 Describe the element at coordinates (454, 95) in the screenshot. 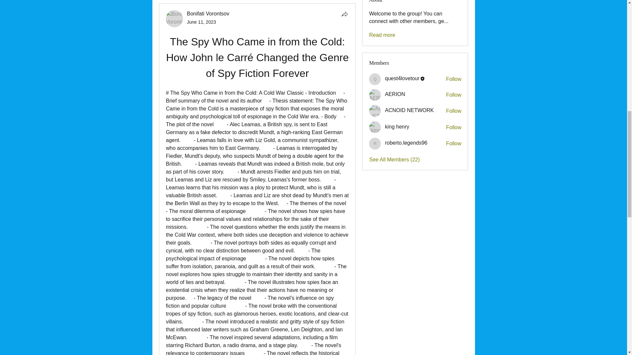

I see `Follow` at that location.